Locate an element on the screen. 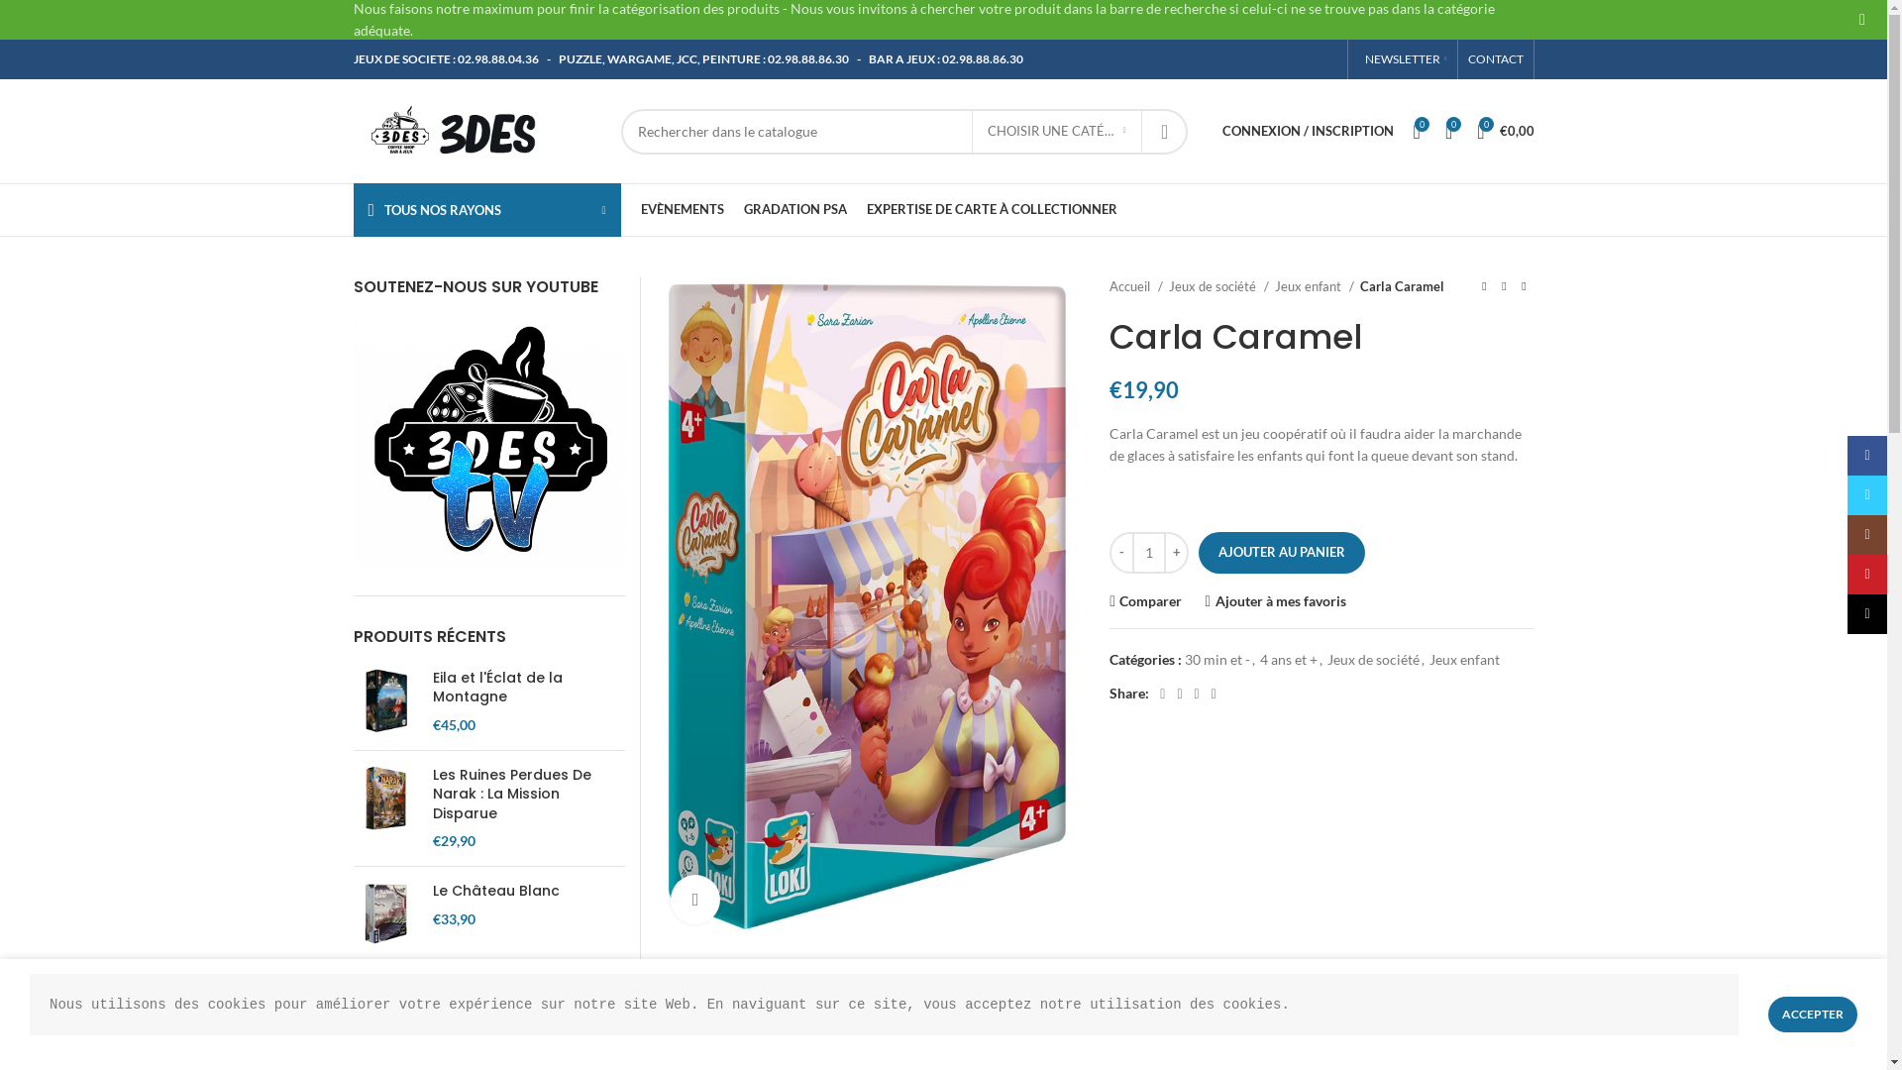 This screenshot has width=1902, height=1070. Rechercher dans le catalogue is located at coordinates (903, 131).